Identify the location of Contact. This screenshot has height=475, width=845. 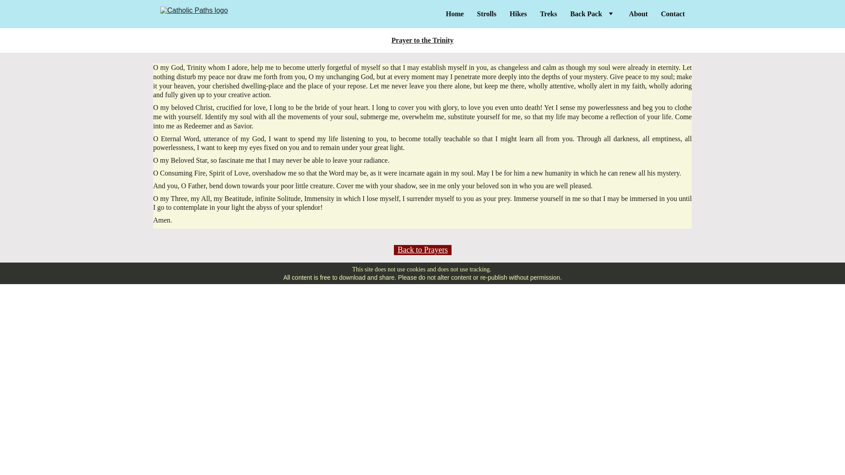
(672, 14).